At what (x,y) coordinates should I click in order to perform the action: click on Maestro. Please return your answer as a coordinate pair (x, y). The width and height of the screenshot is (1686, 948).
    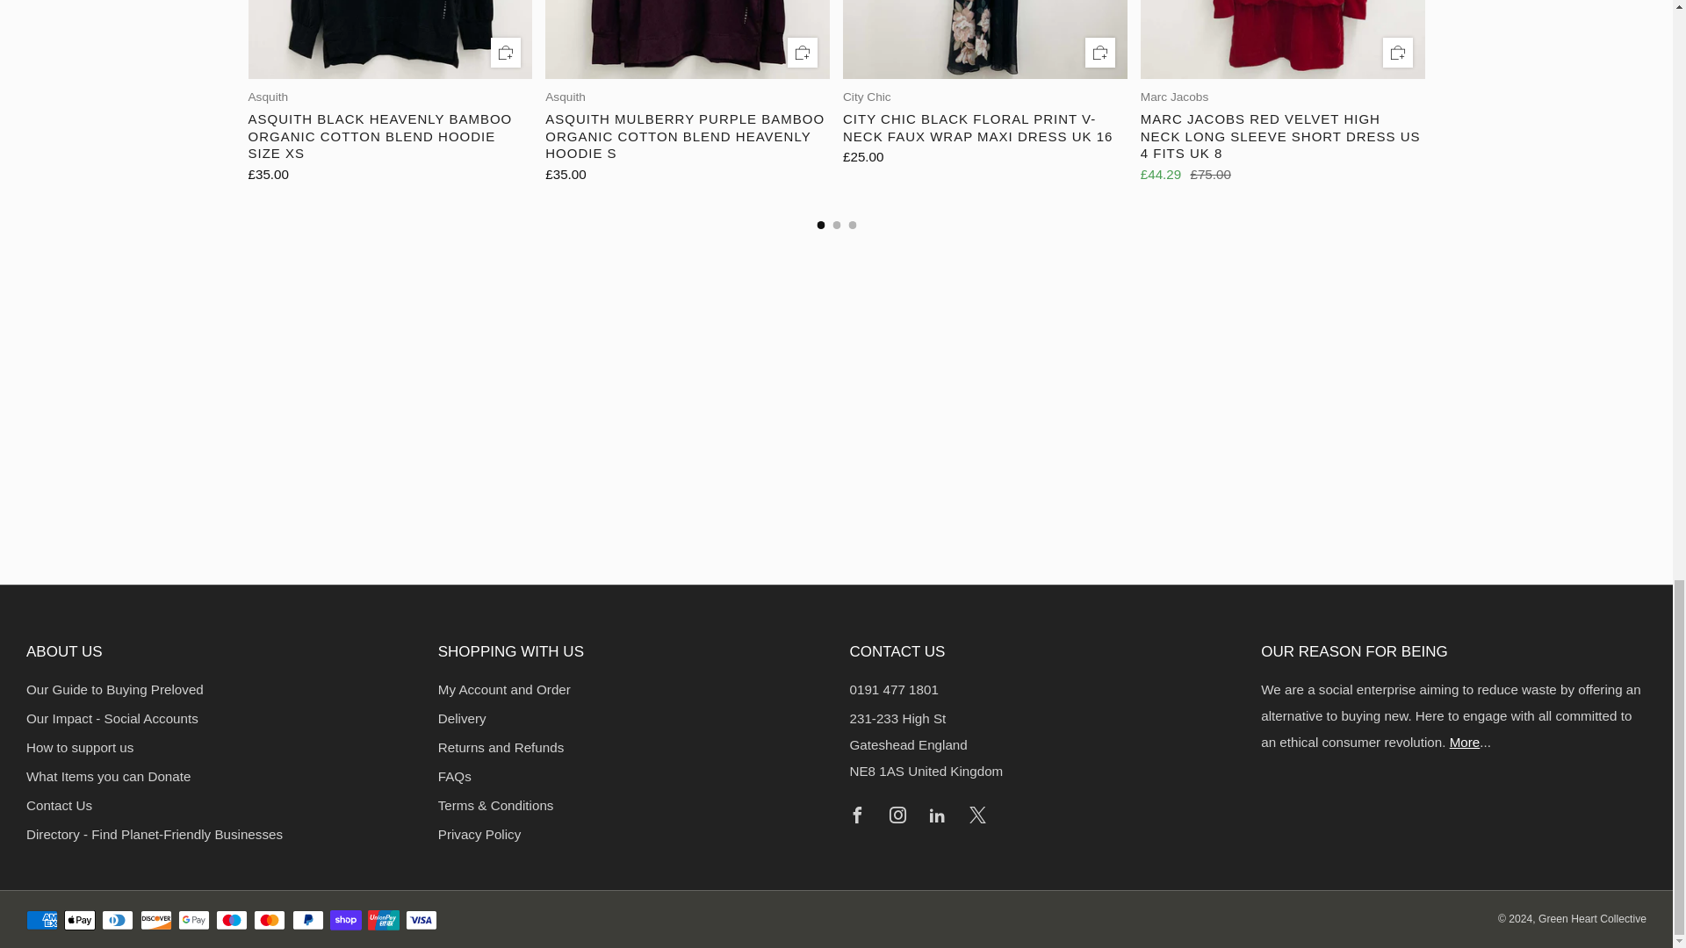
    Looking at the image, I should click on (232, 920).